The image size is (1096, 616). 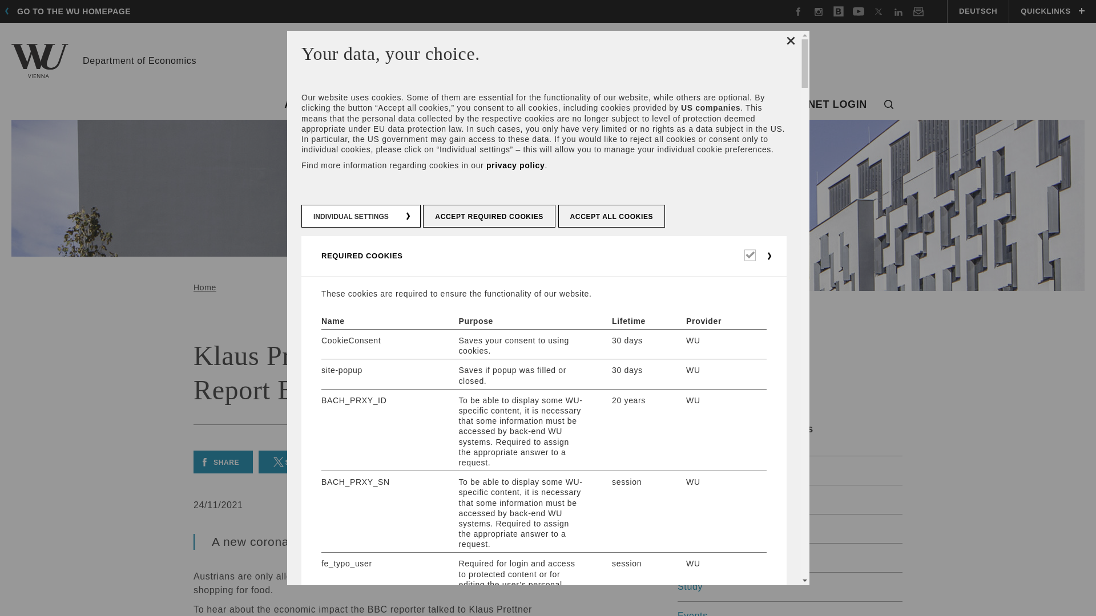 I want to click on LinkedIn, so click(x=898, y=10).